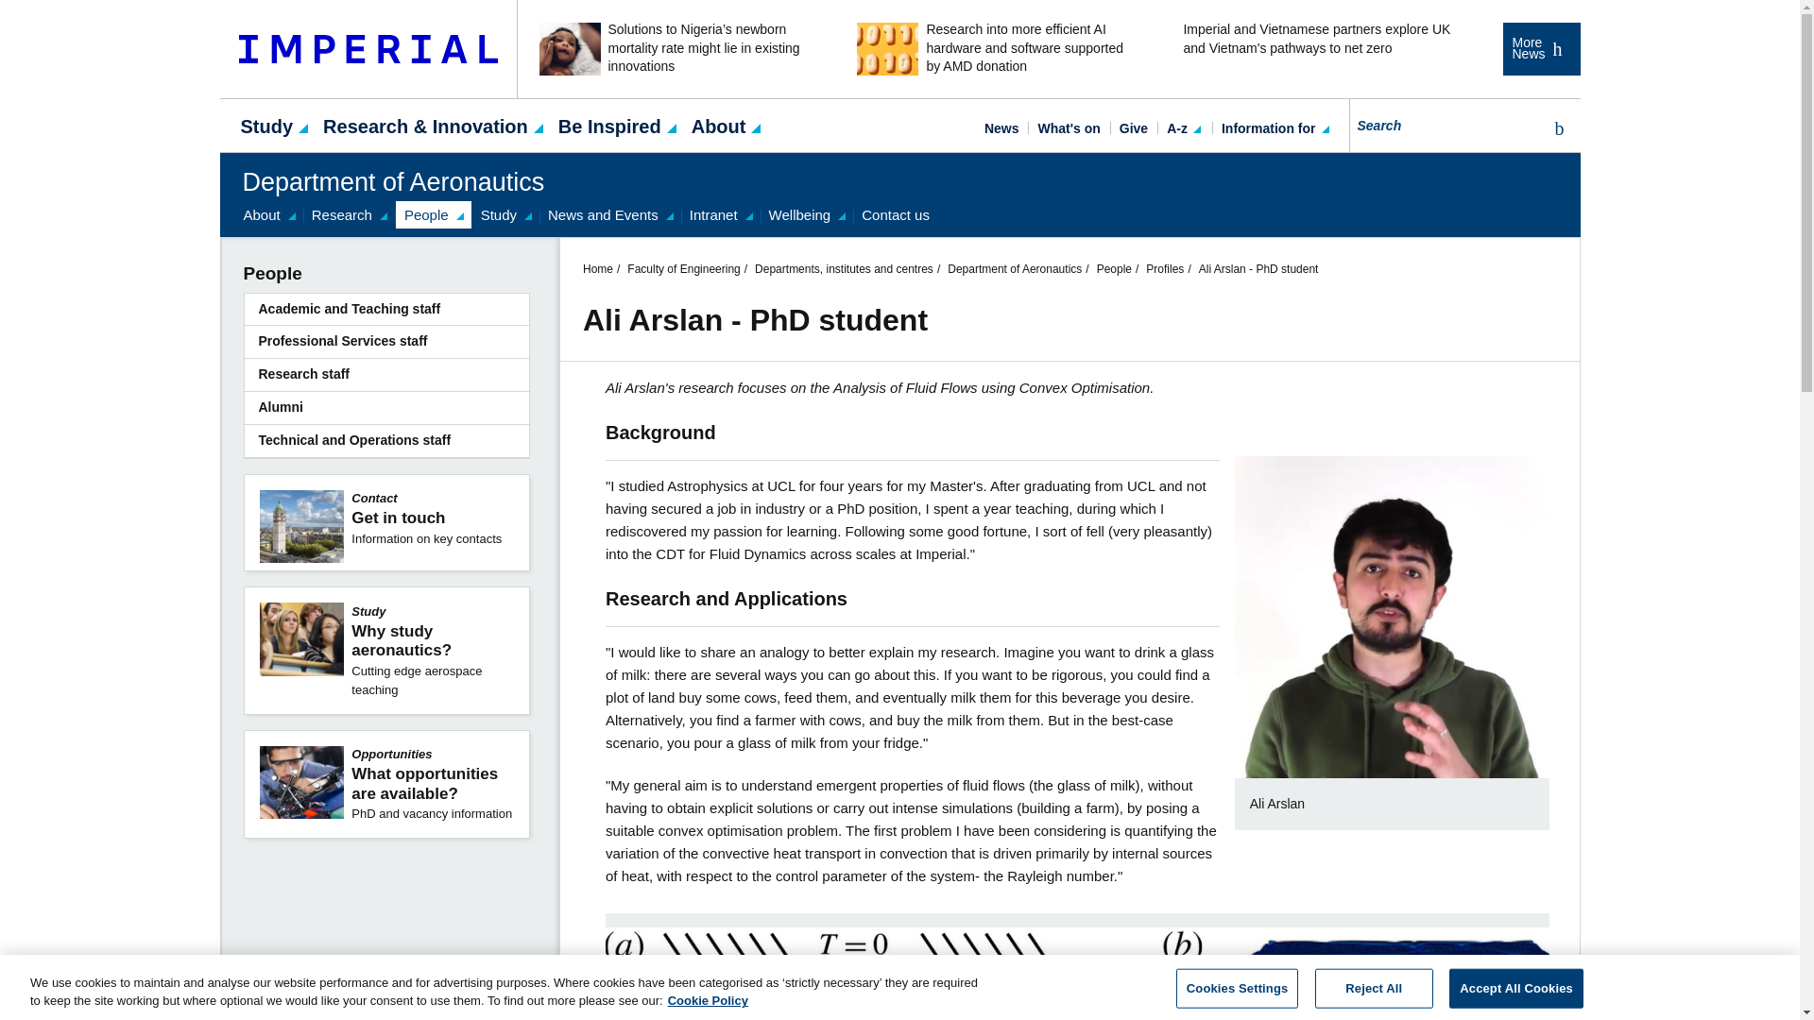 This screenshot has height=1020, width=1814. What do you see at coordinates (1540, 48) in the screenshot?
I see `More News` at bounding box center [1540, 48].